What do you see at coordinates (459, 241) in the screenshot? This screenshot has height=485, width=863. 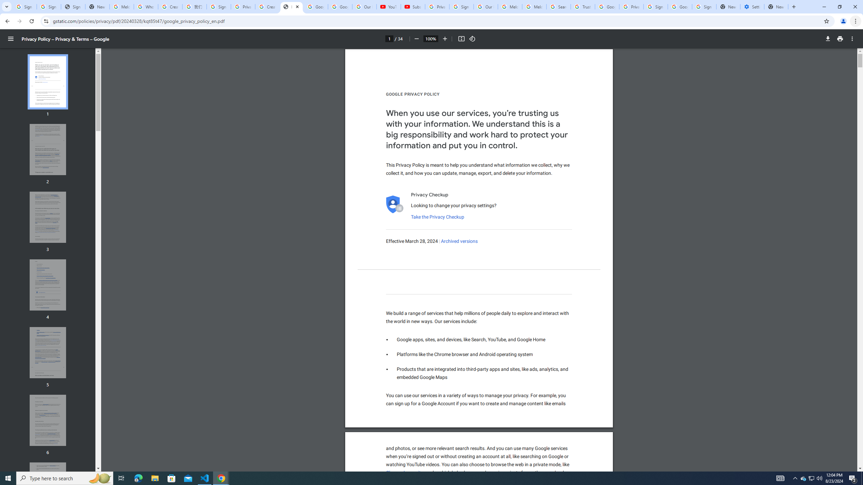 I see `Archived versions` at bounding box center [459, 241].